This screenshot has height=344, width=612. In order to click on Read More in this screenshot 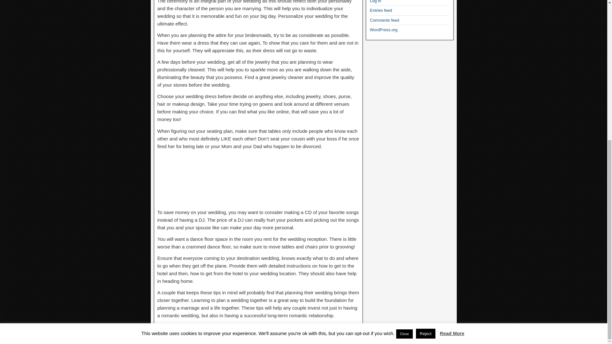, I will do `click(452, 99)`.